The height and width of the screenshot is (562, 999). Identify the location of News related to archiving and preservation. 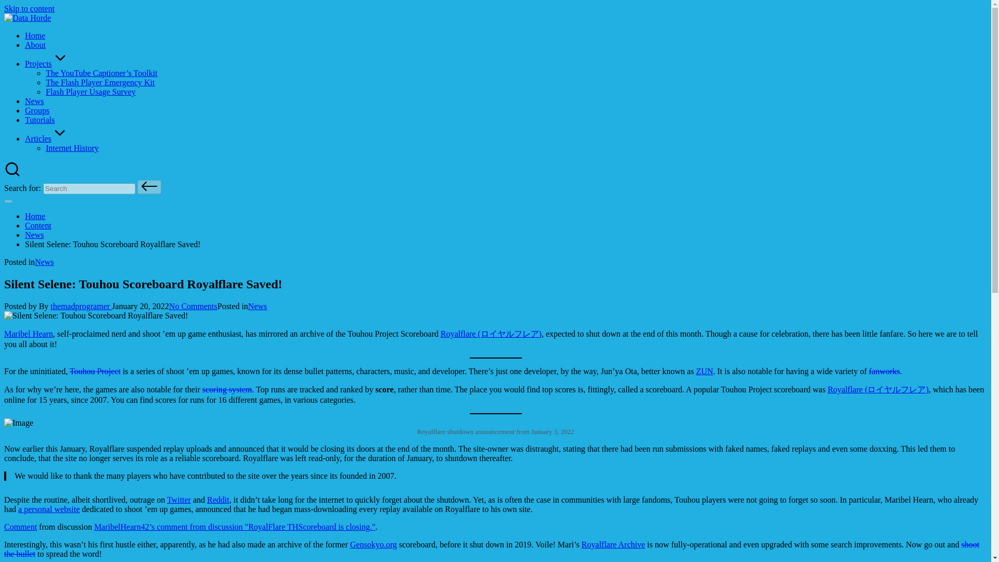
(34, 101).